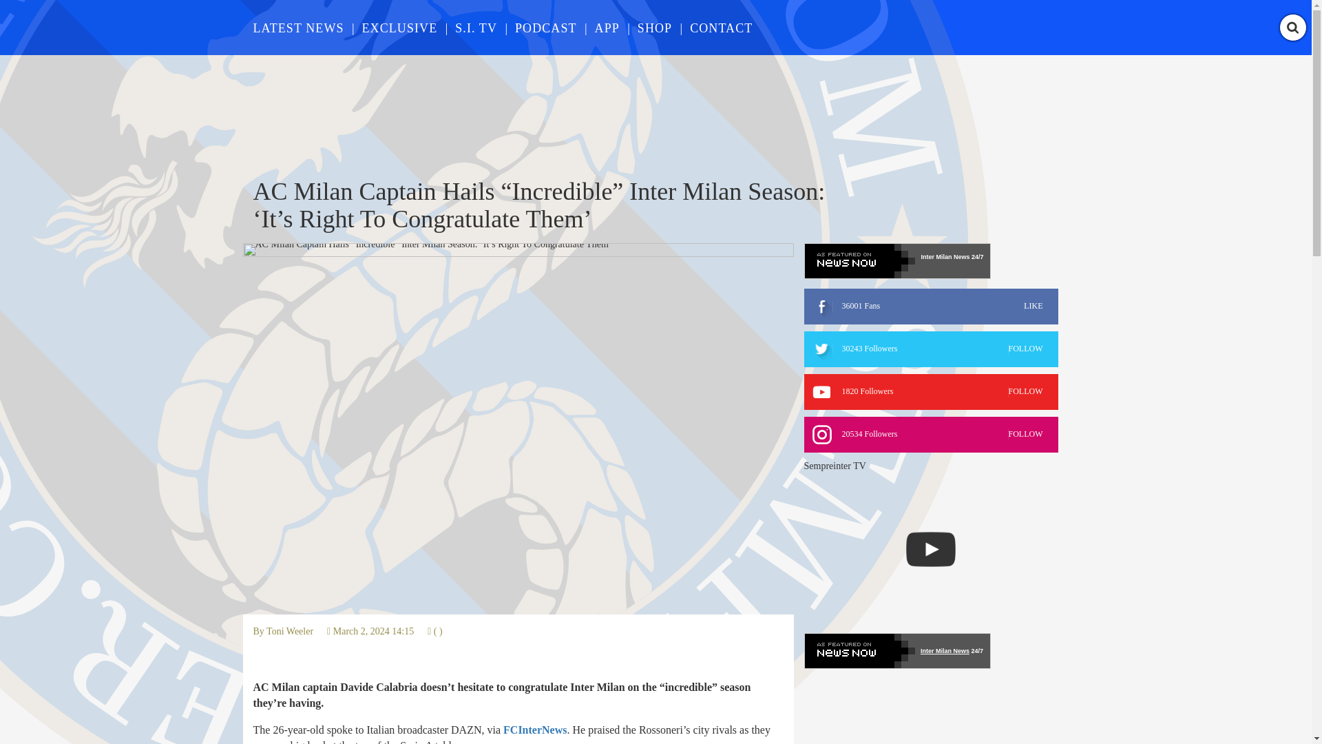 The height and width of the screenshot is (744, 1322). I want to click on EXCLUSIVE, so click(399, 28).